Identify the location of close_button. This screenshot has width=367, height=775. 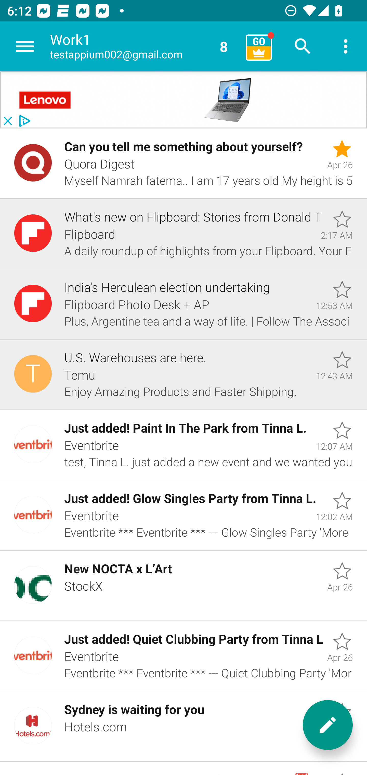
(7, 121).